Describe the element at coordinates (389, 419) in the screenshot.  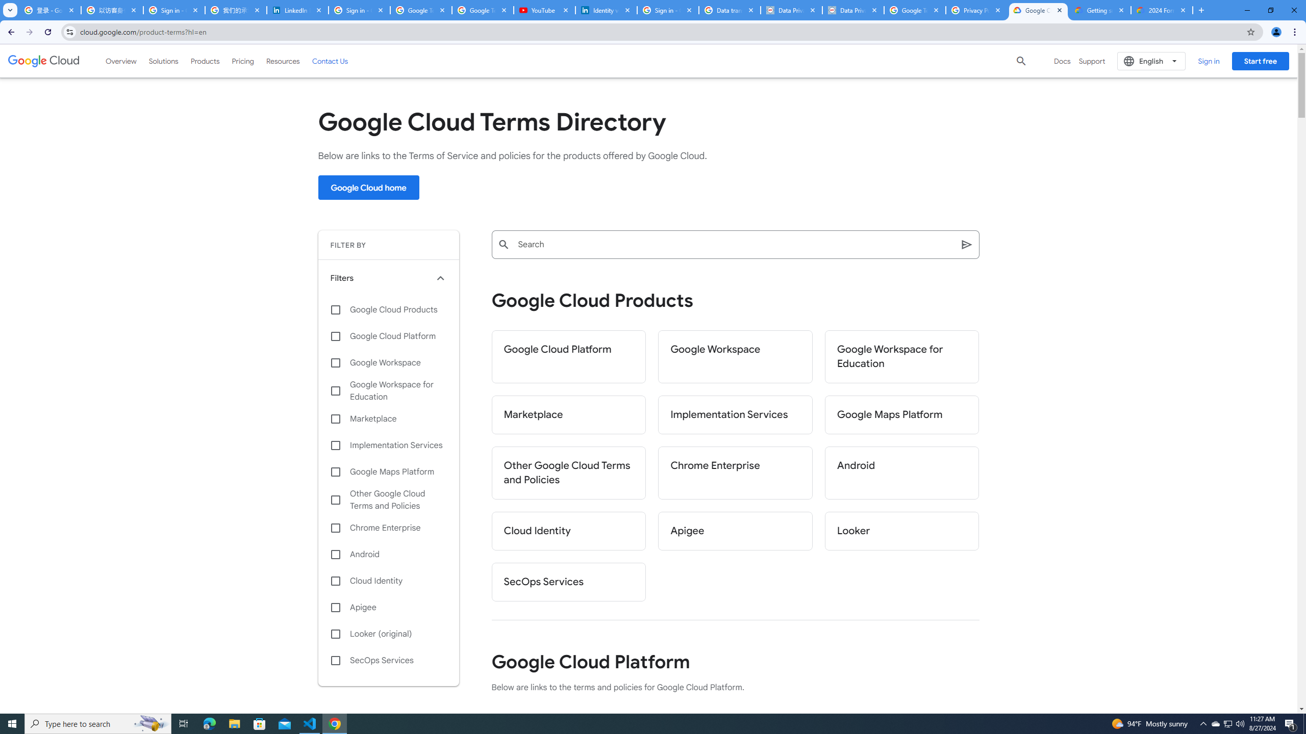
I see `Marketplace` at that location.